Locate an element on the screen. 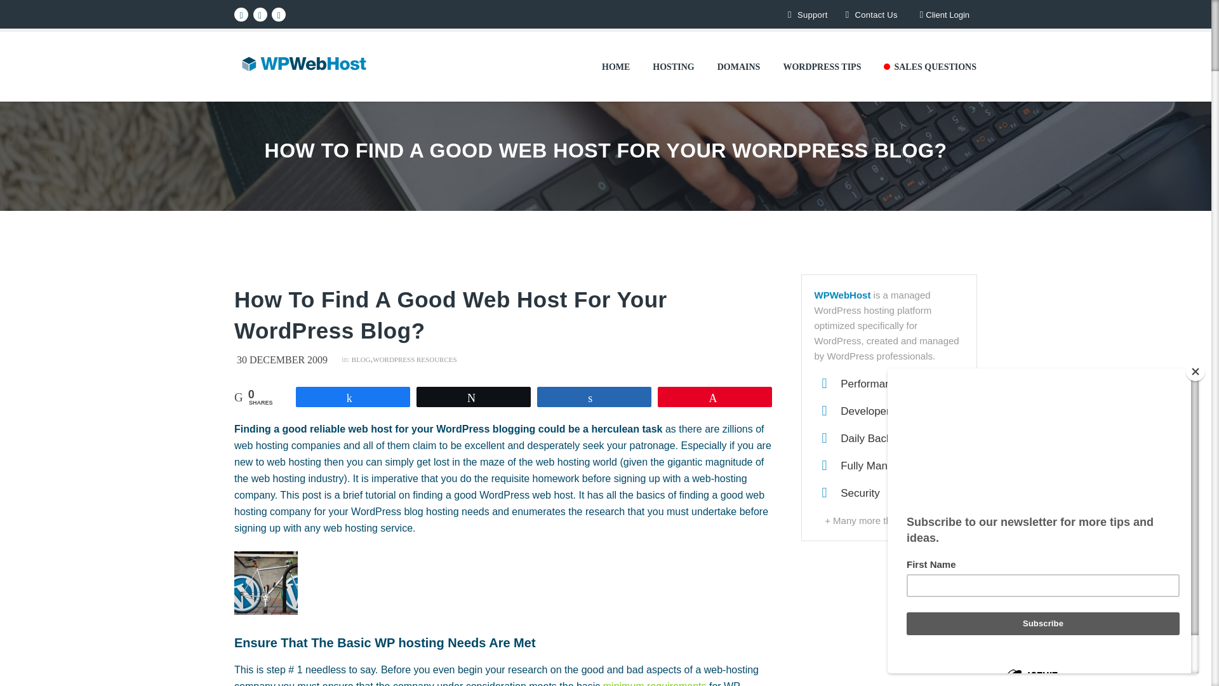  DOMAINS is located at coordinates (738, 67).